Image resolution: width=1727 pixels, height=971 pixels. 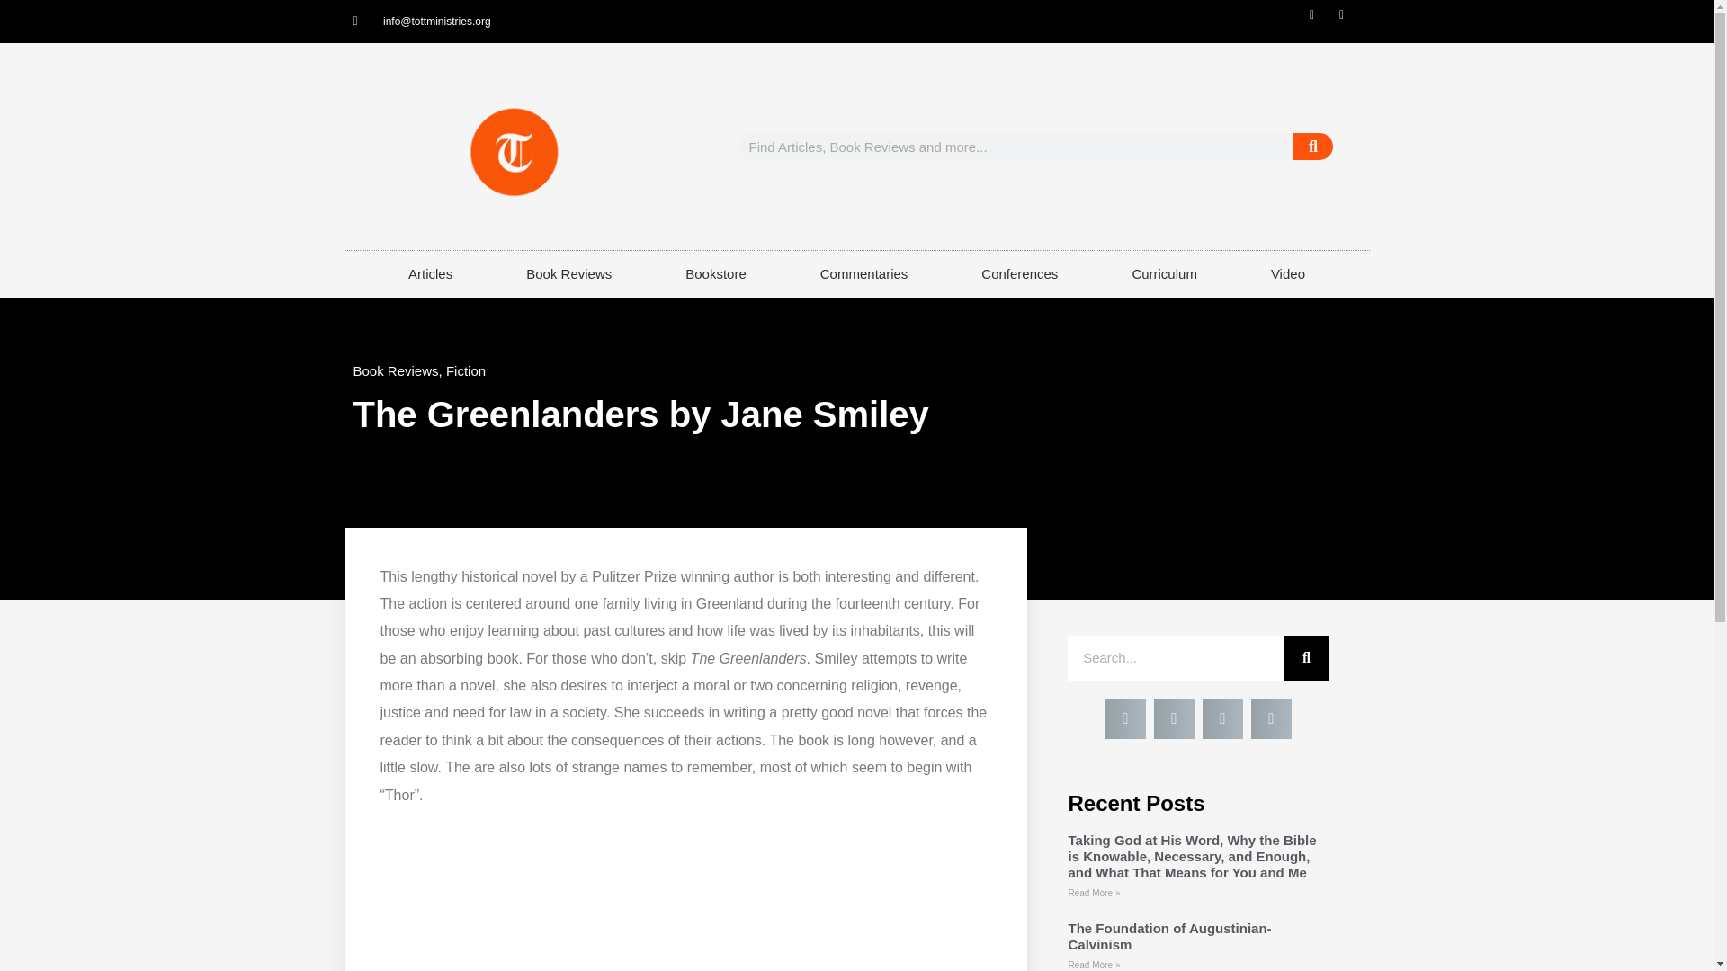 What do you see at coordinates (1169, 936) in the screenshot?
I see `The Foundation of Augustinian-Calvinism` at bounding box center [1169, 936].